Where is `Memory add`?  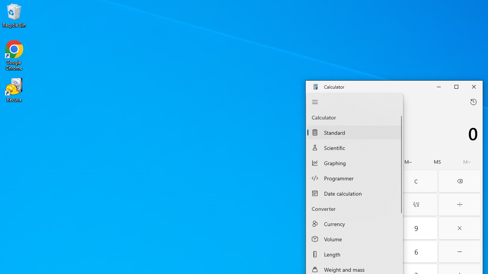
Memory add is located at coordinates (379, 162).